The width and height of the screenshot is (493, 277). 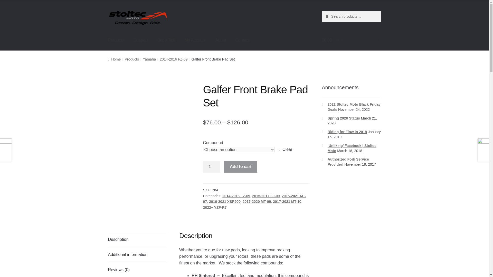 What do you see at coordinates (220, 40) in the screenshot?
I see `About` at bounding box center [220, 40].